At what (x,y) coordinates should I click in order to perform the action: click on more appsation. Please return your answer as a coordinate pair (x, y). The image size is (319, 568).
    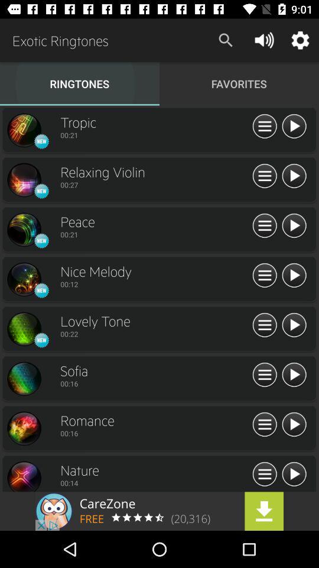
    Looking at the image, I should click on (265, 475).